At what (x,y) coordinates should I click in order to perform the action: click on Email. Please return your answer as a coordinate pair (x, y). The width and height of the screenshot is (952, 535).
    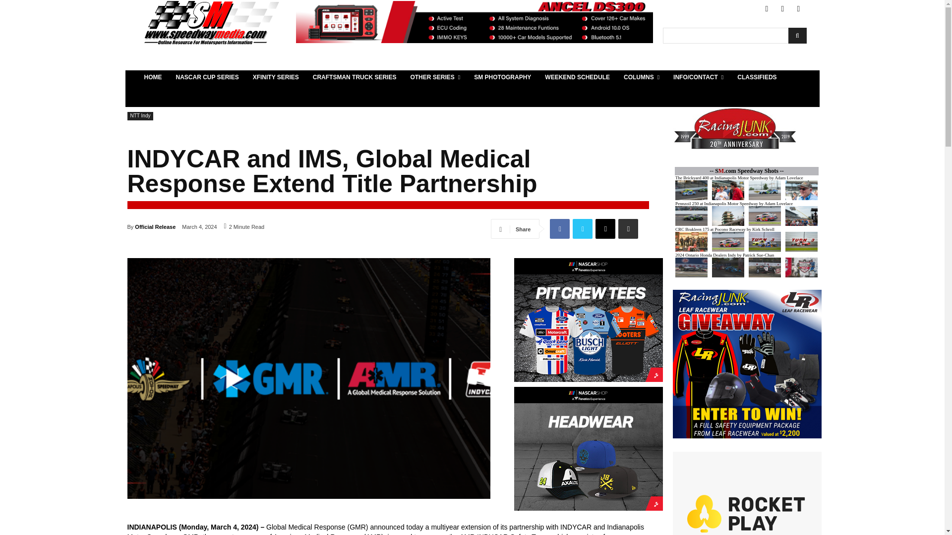
    Looking at the image, I should click on (605, 228).